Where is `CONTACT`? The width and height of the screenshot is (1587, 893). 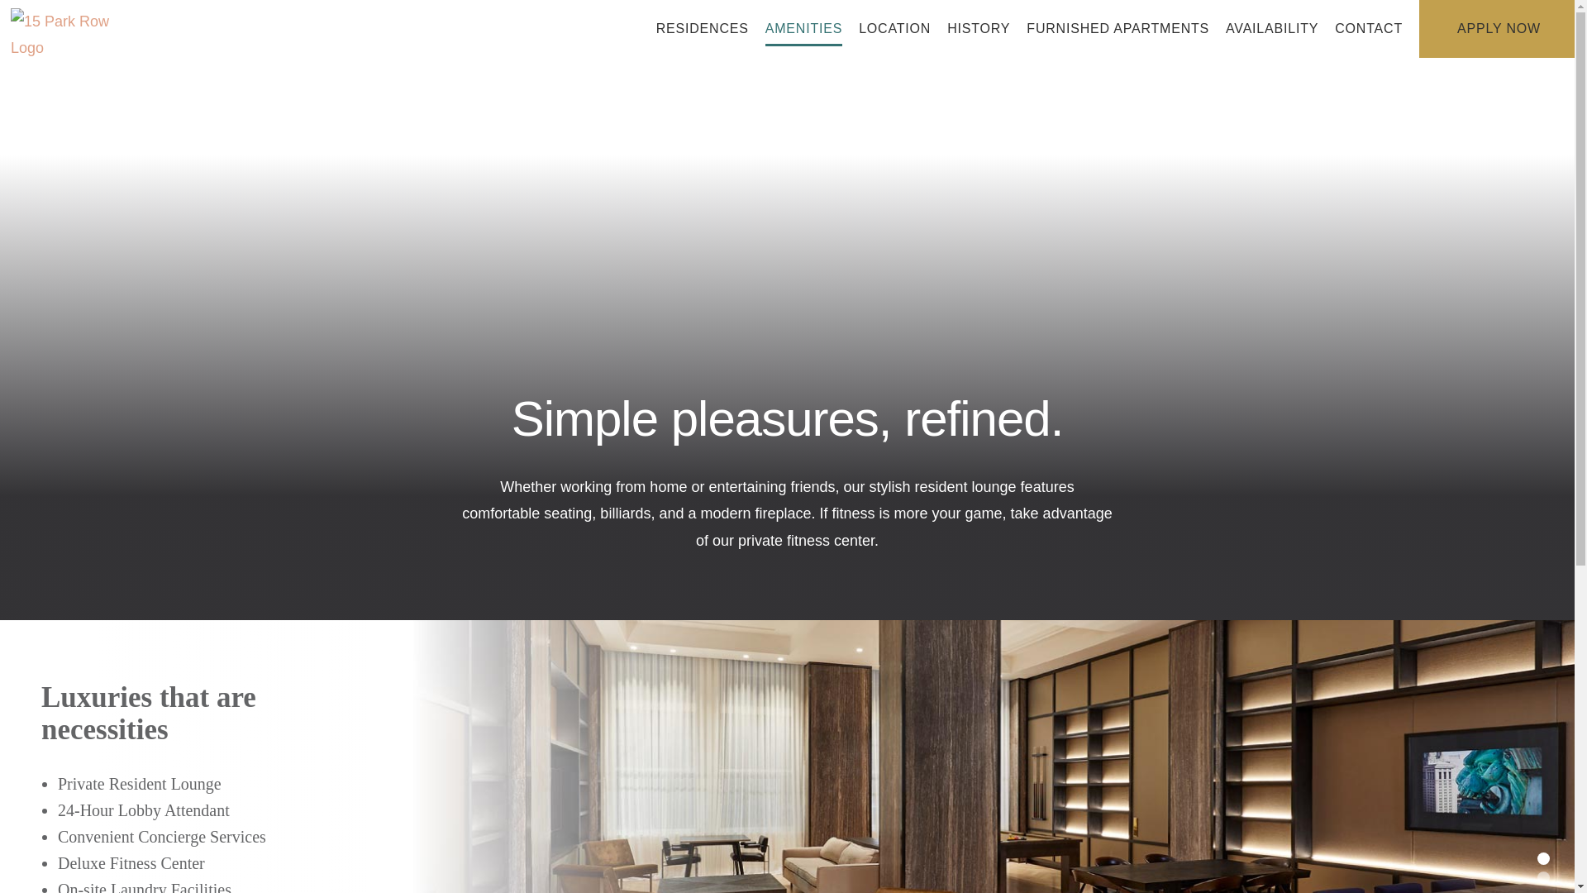 CONTACT is located at coordinates (1369, 29).